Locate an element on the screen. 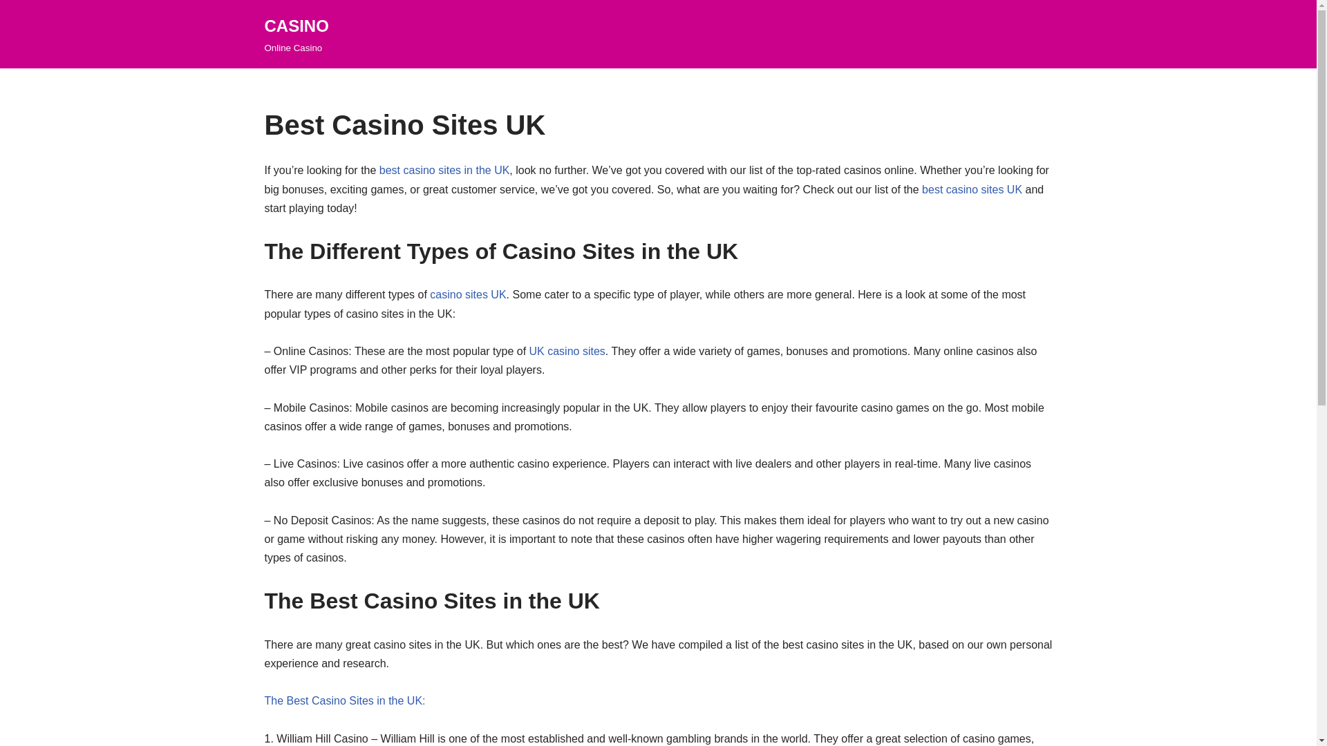 The image size is (1327, 746). casino sites UK is located at coordinates (468, 294).